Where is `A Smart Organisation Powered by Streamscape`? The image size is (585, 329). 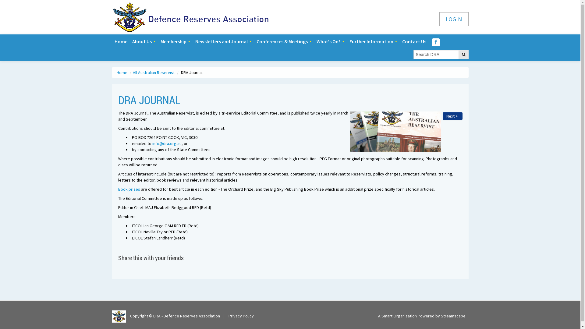
A Smart Organisation Powered by Streamscape is located at coordinates (422, 316).